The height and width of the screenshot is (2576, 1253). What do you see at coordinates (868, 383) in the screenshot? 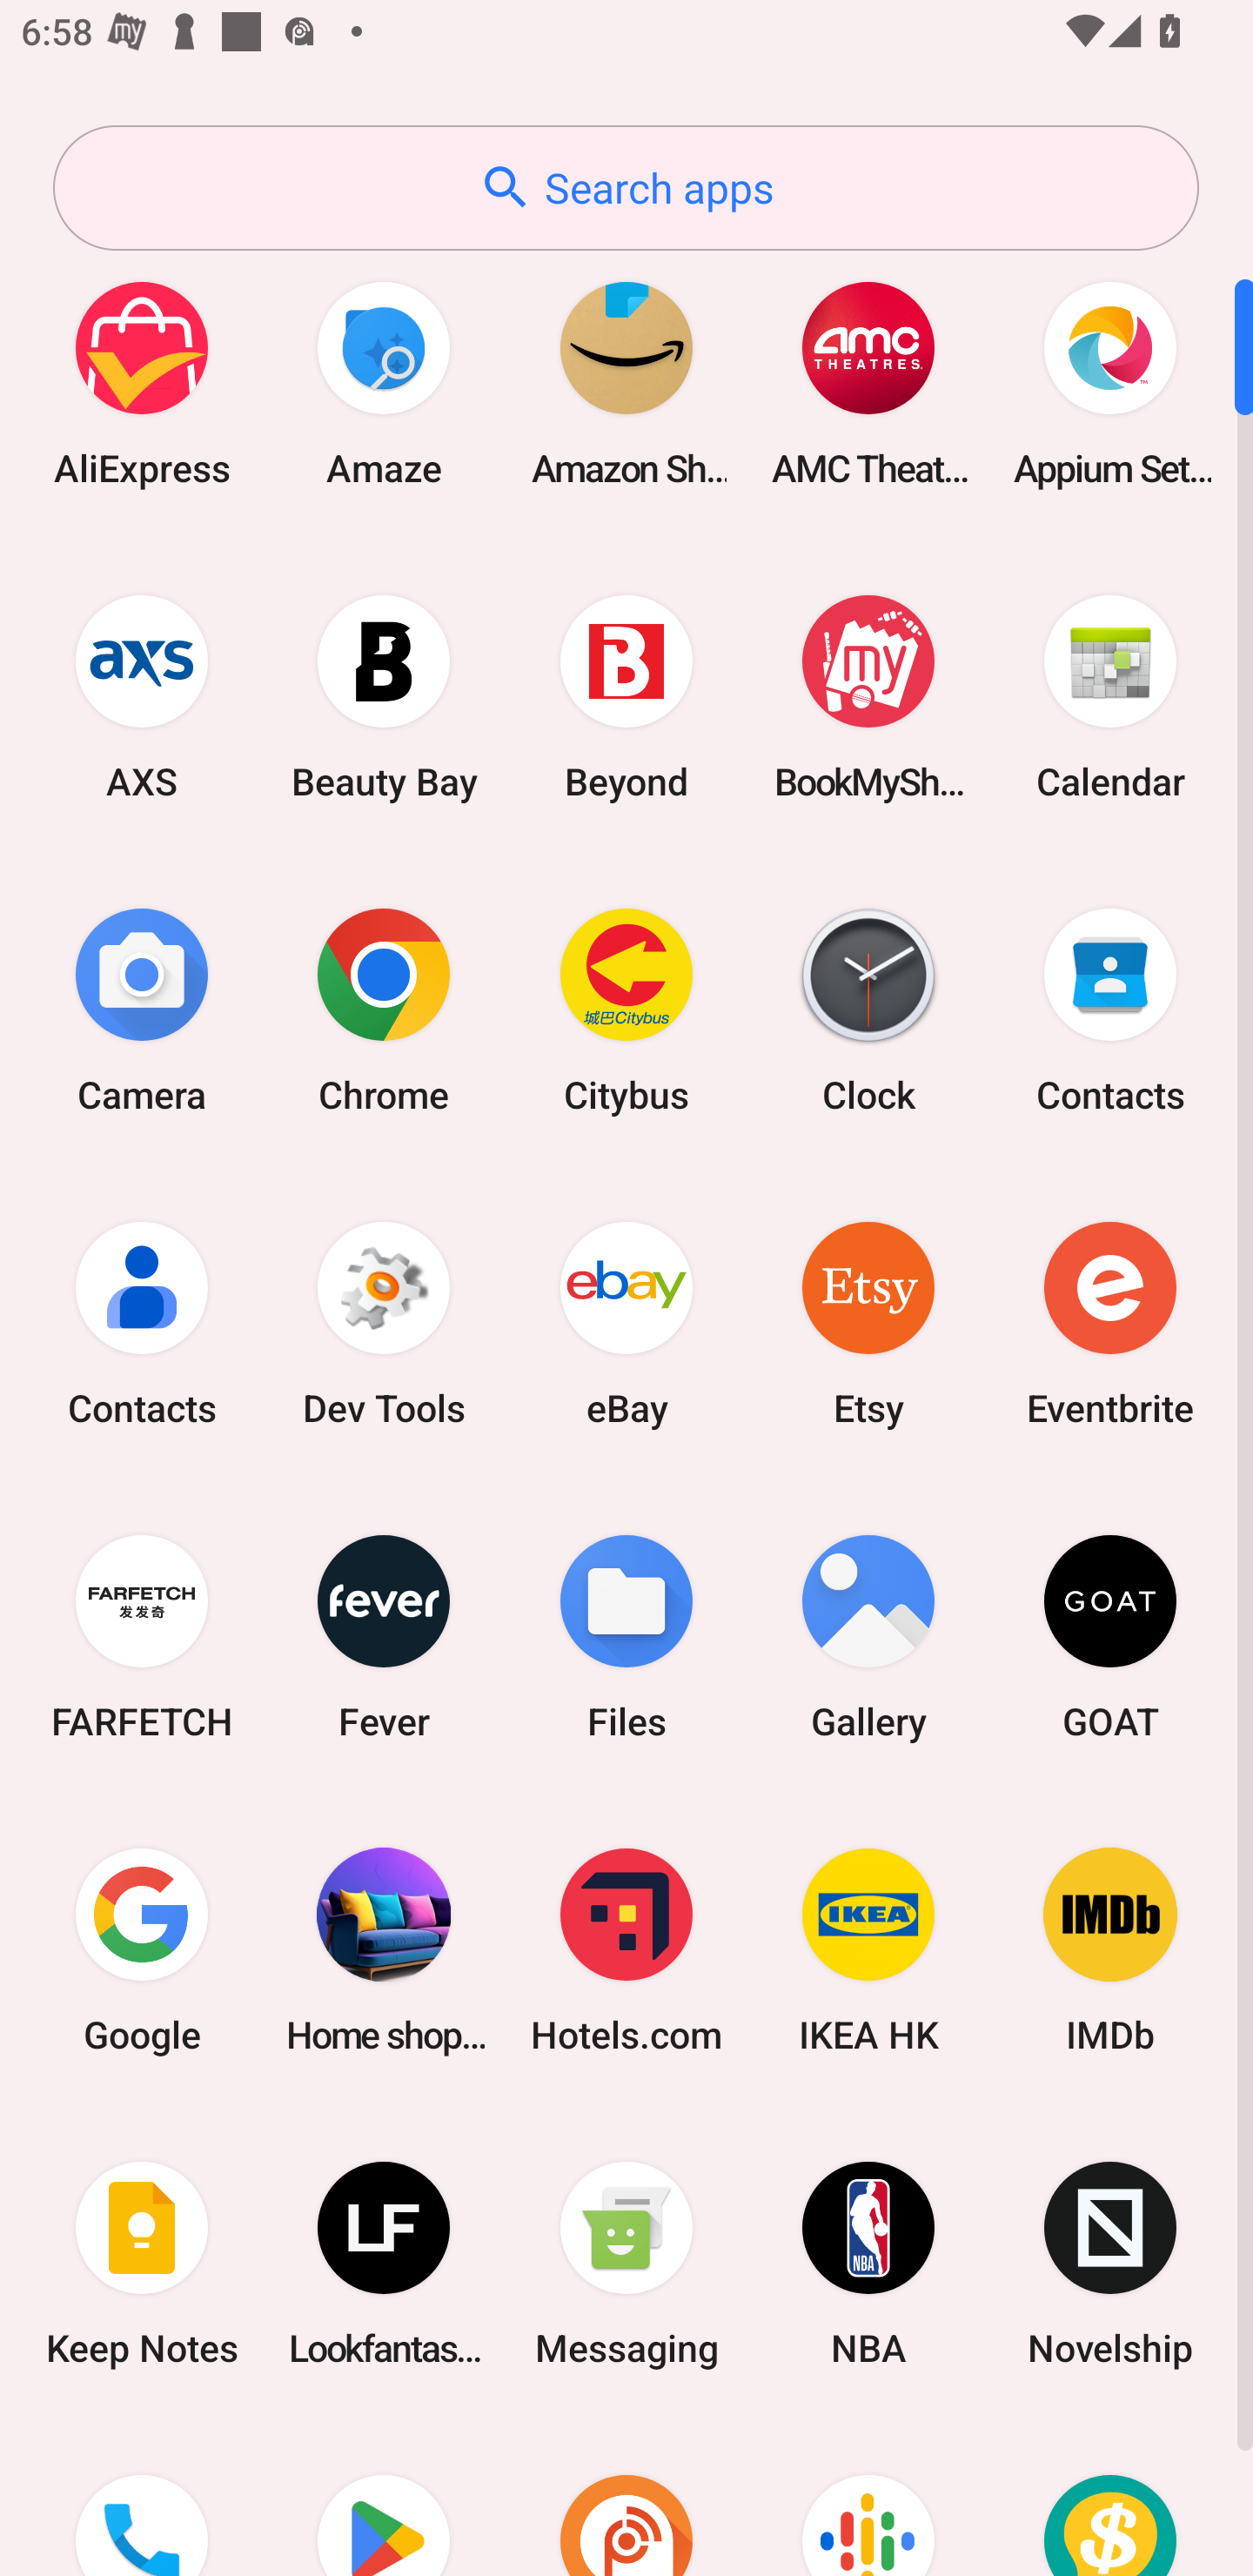
I see `AMC Theatres` at bounding box center [868, 383].